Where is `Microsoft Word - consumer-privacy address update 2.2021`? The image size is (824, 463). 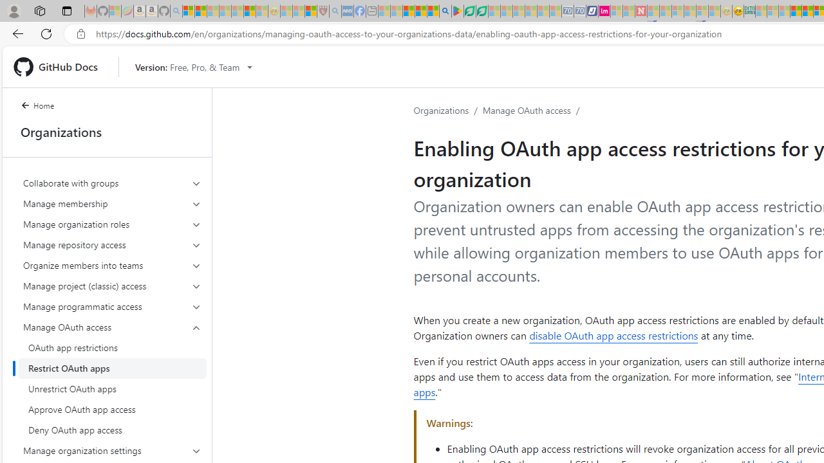
Microsoft Word - consumer-privacy address update 2.2021 is located at coordinates (482, 12).